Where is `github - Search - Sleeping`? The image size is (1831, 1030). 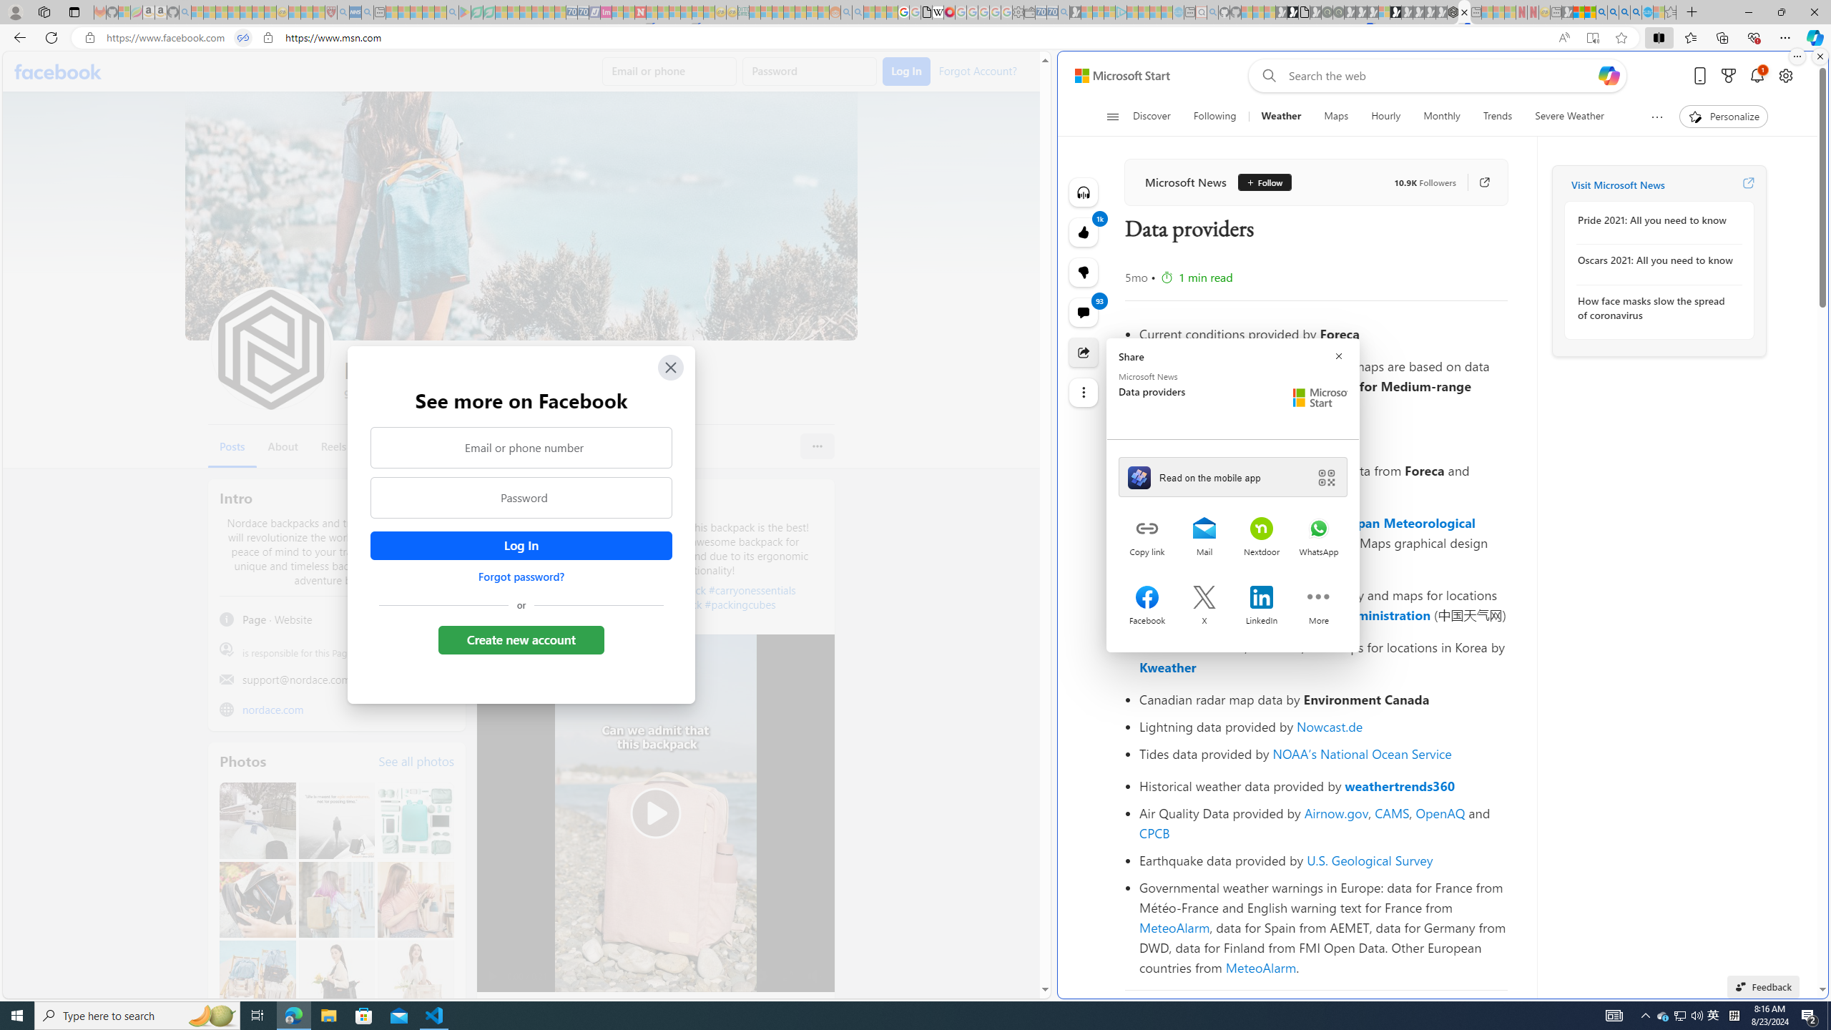 github - Search - Sleeping is located at coordinates (1213, 12).